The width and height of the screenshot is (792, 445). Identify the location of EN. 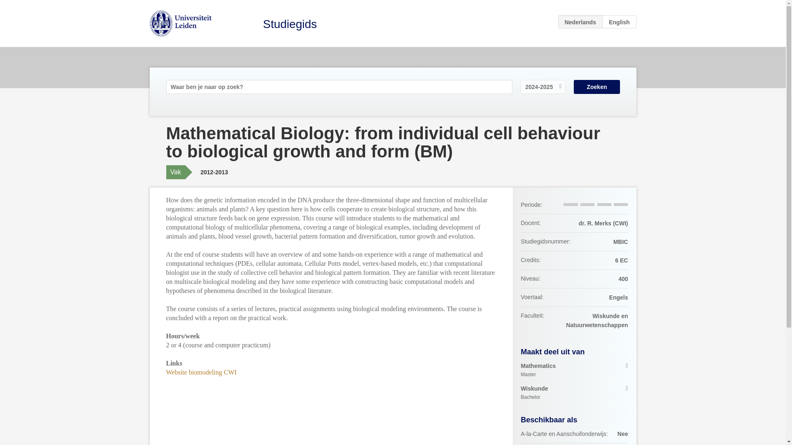
(619, 21).